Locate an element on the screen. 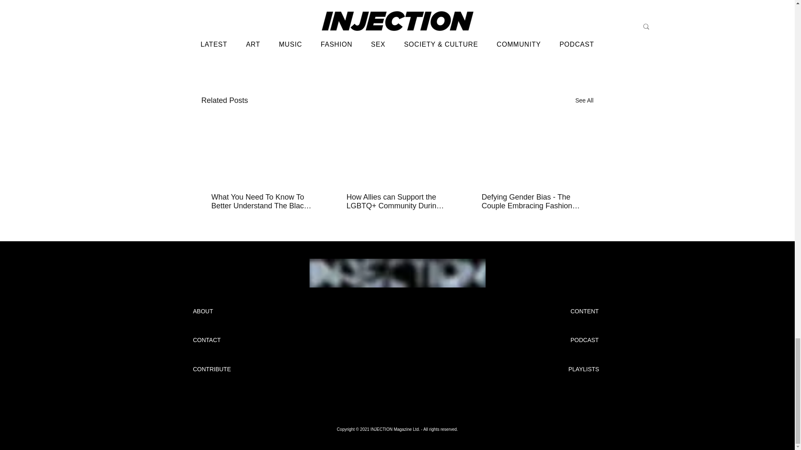  comfort shows is located at coordinates (420, 15).